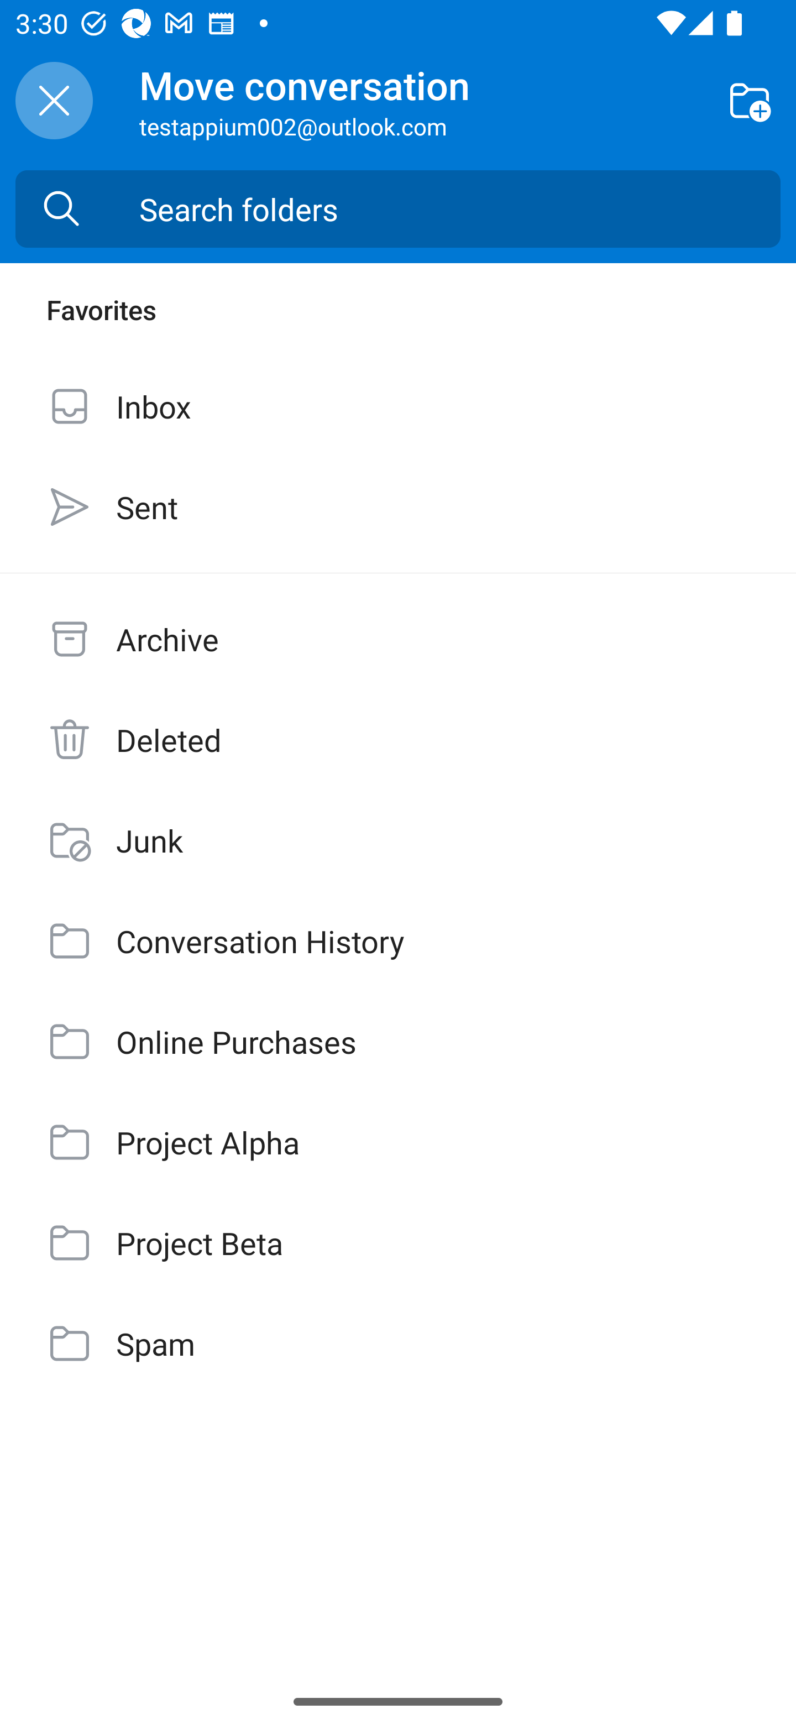 Image resolution: width=796 pixels, height=1725 pixels. I want to click on Project Alpha, so click(398, 1141).